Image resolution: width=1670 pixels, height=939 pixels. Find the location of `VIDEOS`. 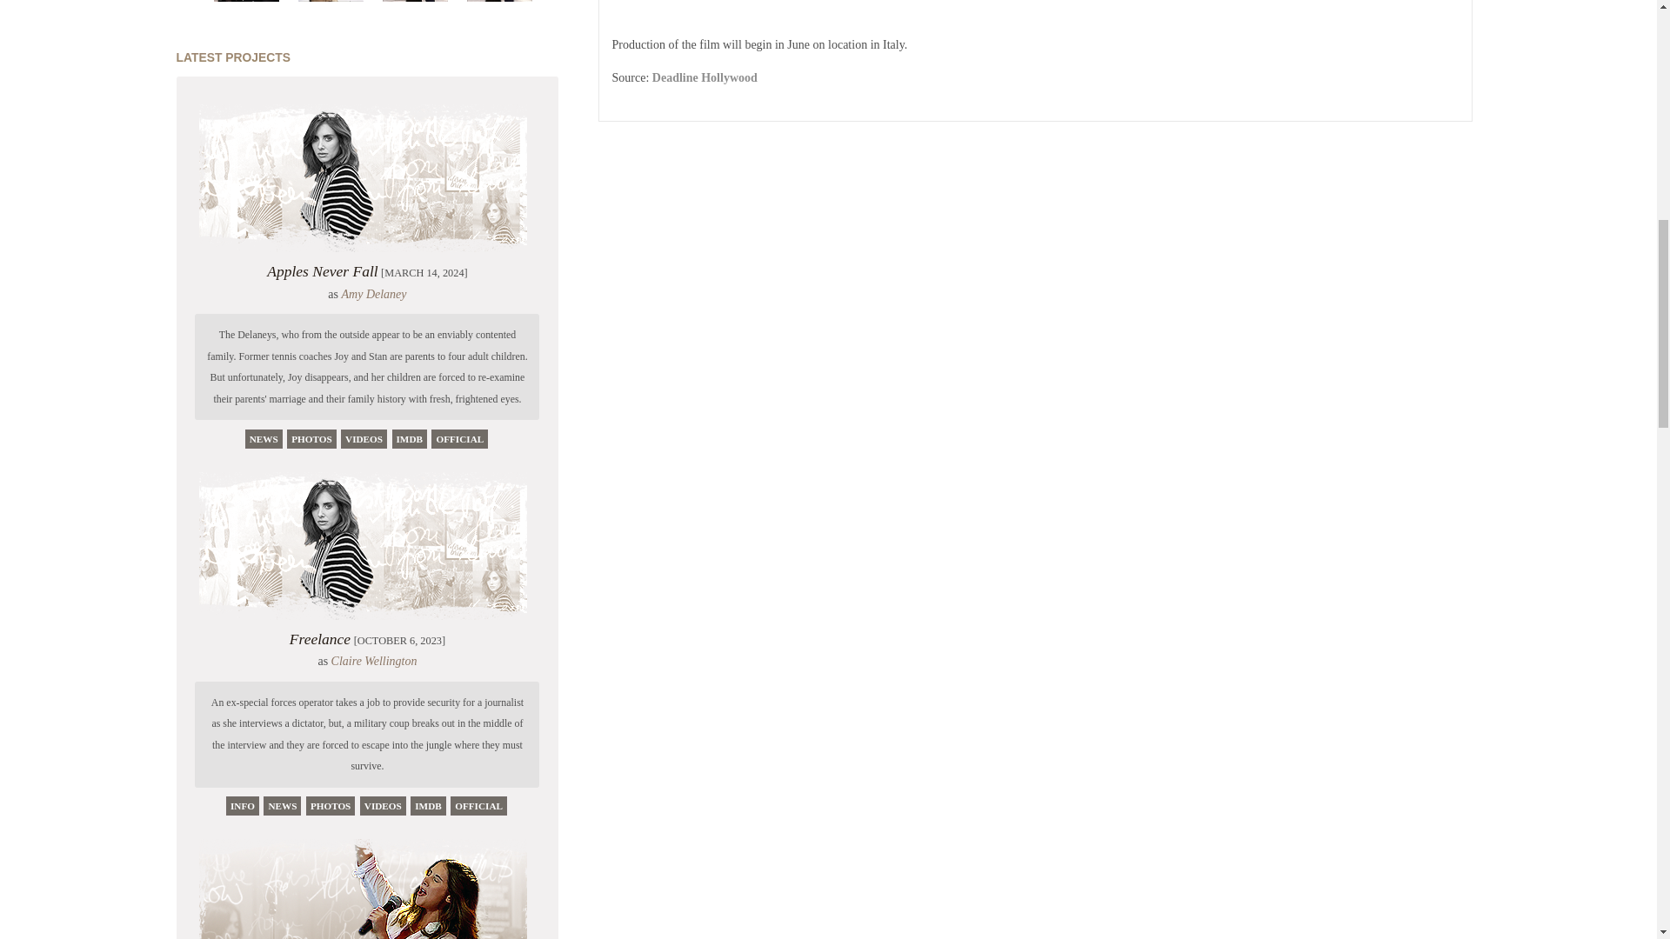

VIDEOS is located at coordinates (364, 438).